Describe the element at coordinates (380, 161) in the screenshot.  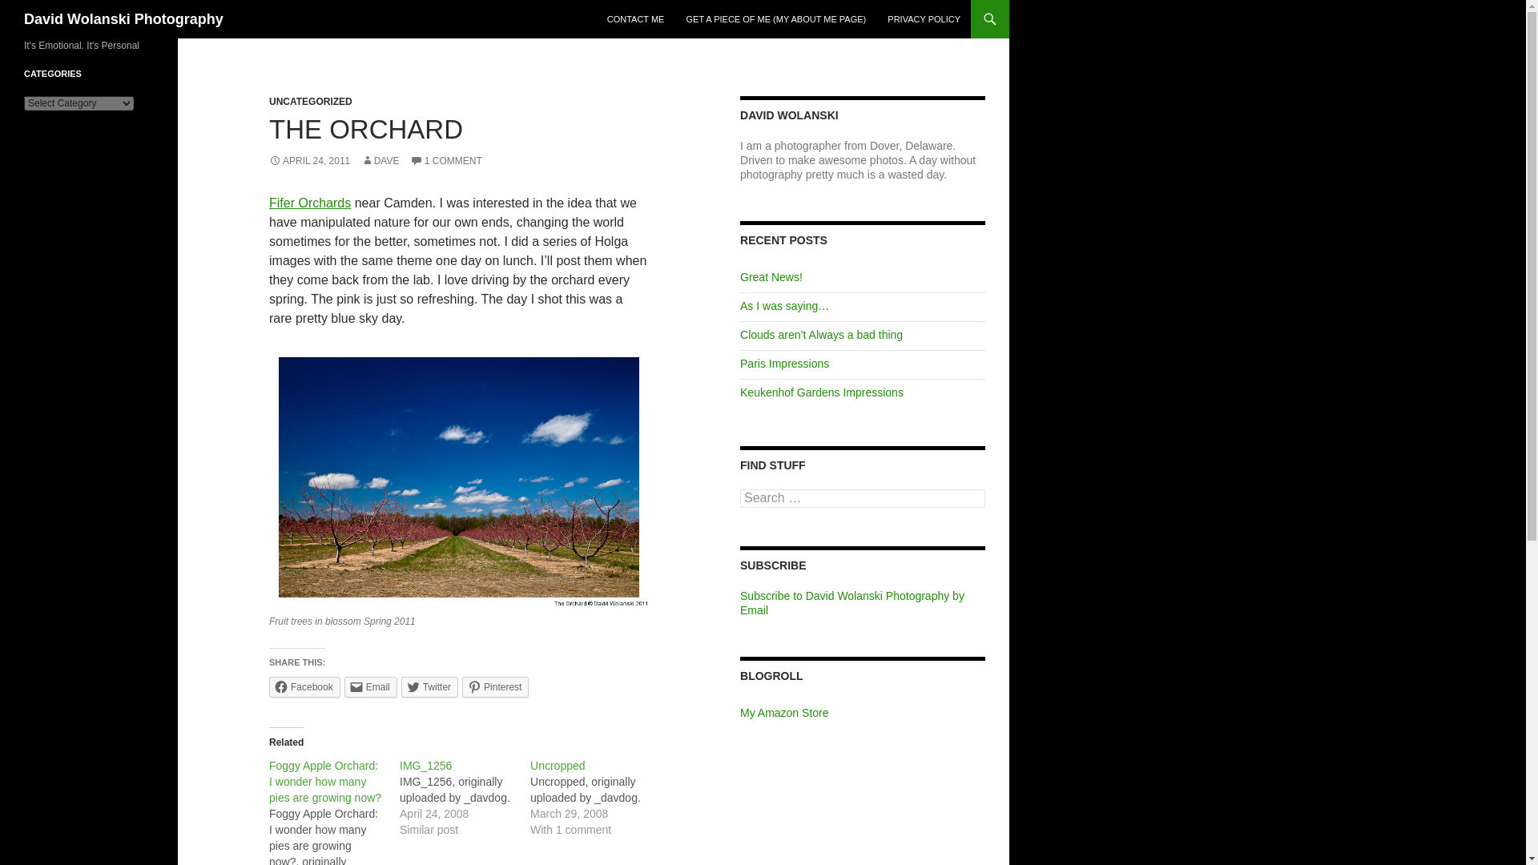
I see `DAVE` at that location.